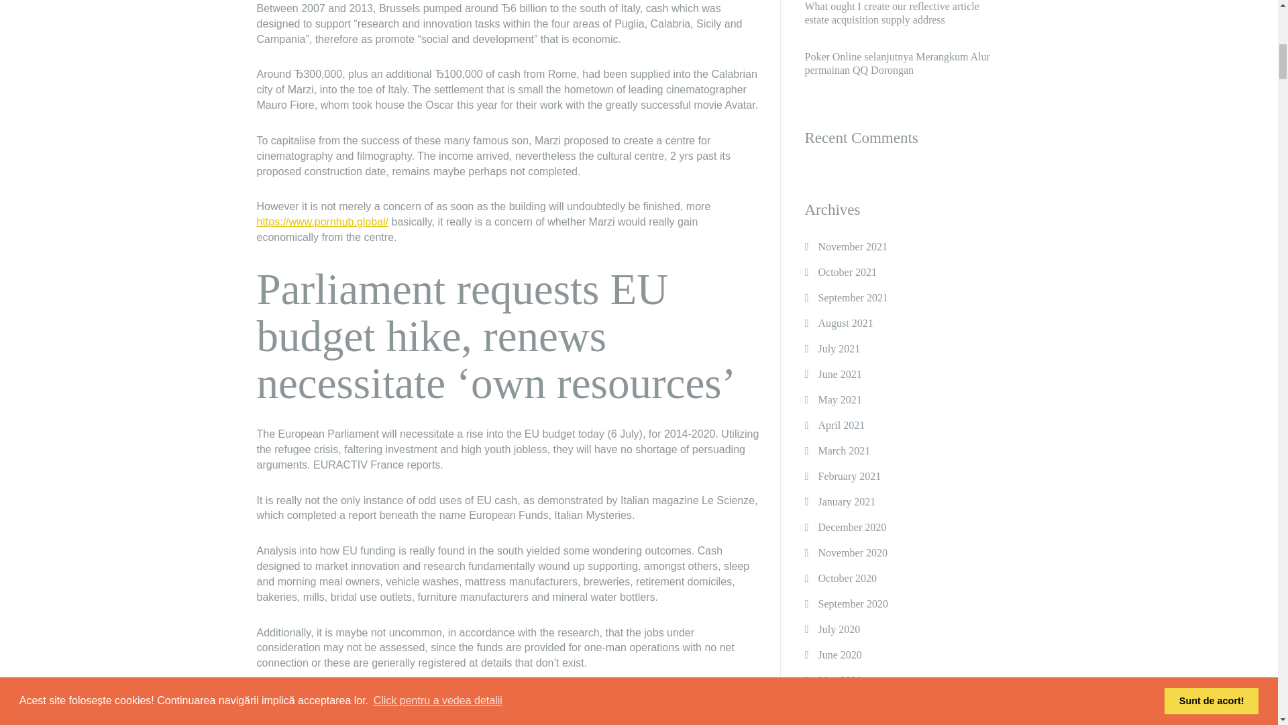  Describe the element at coordinates (847, 579) in the screenshot. I see `October 2020` at that location.